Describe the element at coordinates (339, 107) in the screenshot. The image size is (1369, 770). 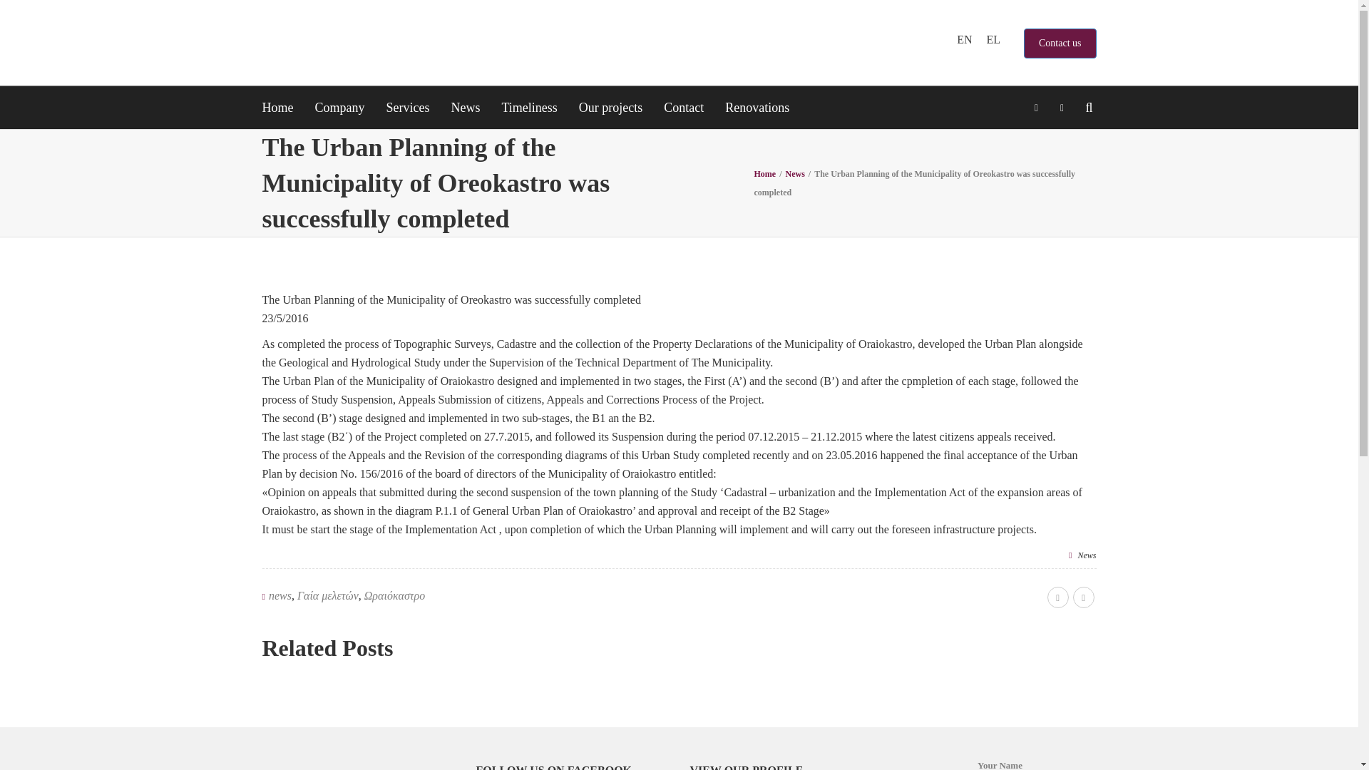
I see `Company` at that location.